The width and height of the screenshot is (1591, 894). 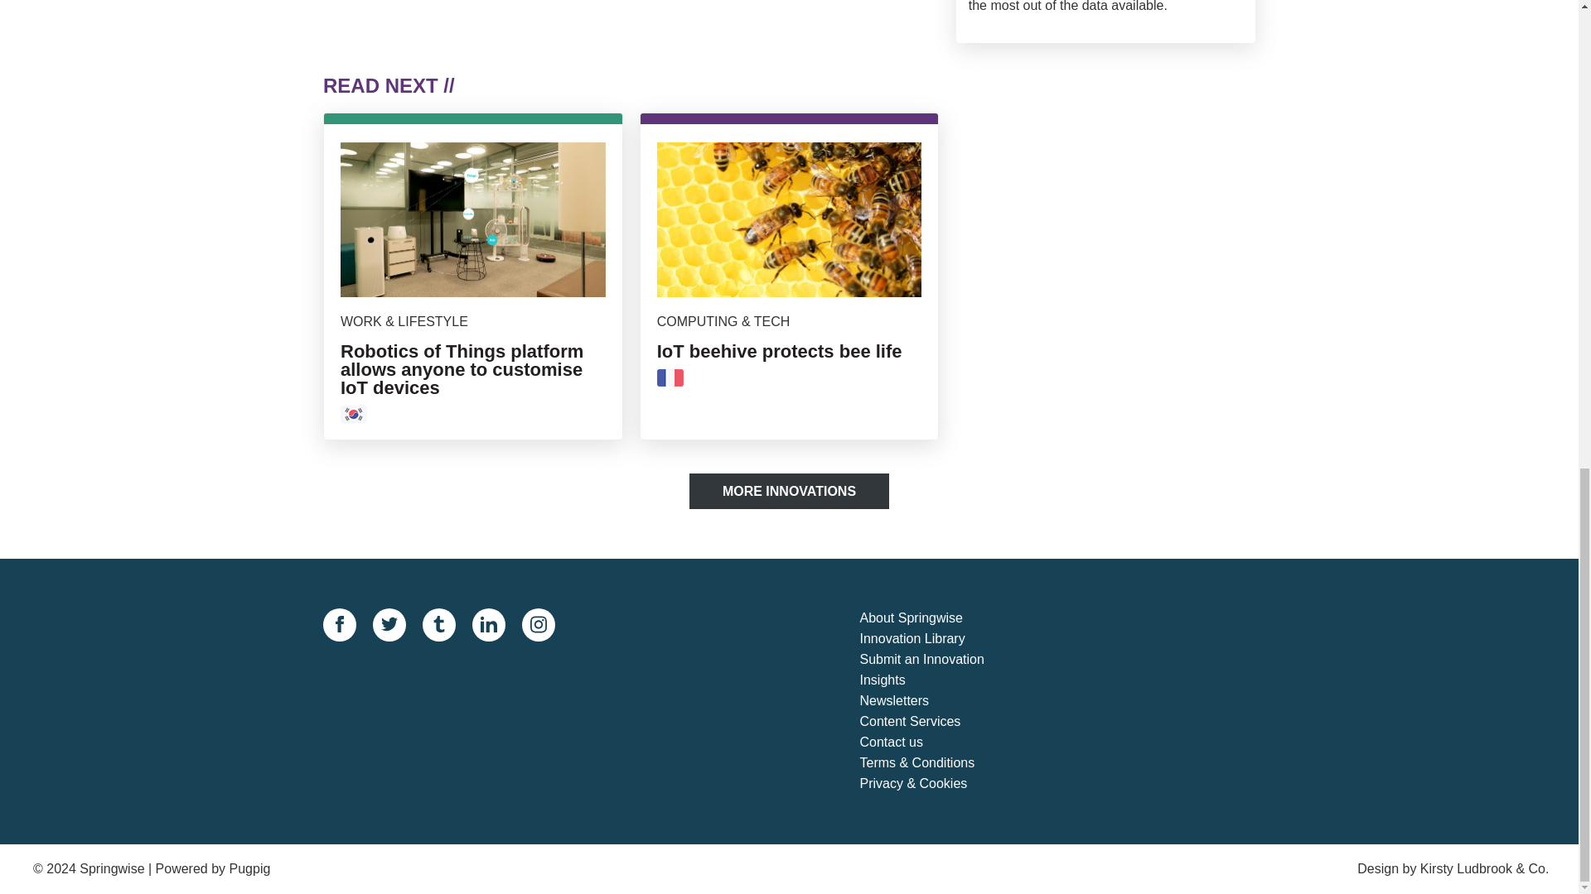 What do you see at coordinates (936, 722) in the screenshot?
I see `Content Services` at bounding box center [936, 722].